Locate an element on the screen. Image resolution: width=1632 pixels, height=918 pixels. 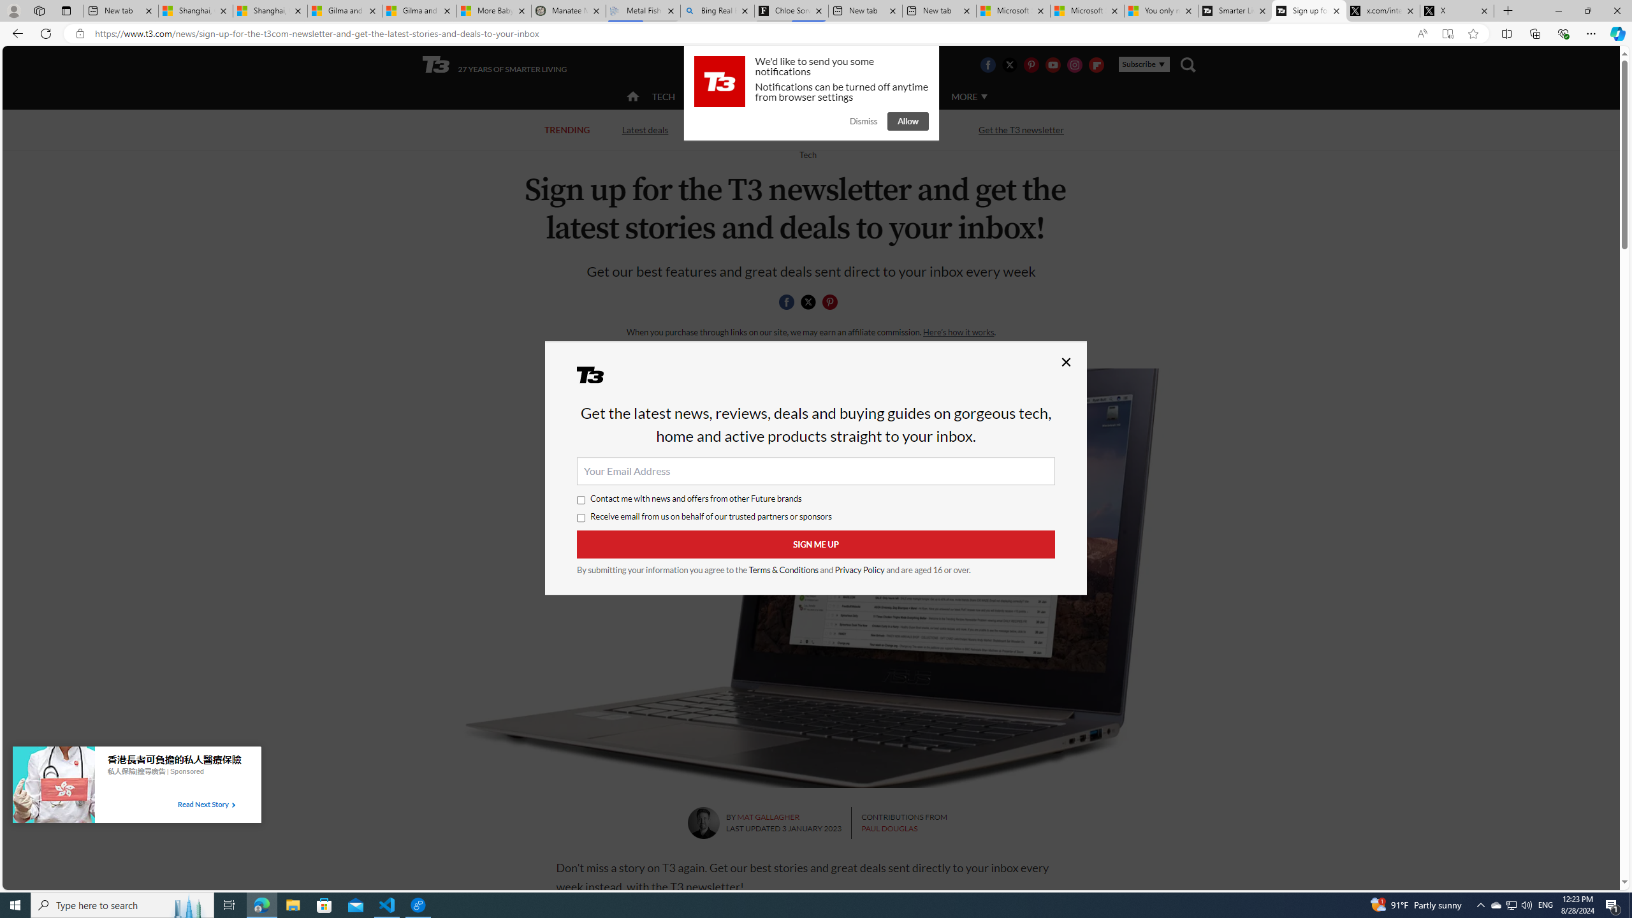
Back to Class 2024 is located at coordinates (750, 130).